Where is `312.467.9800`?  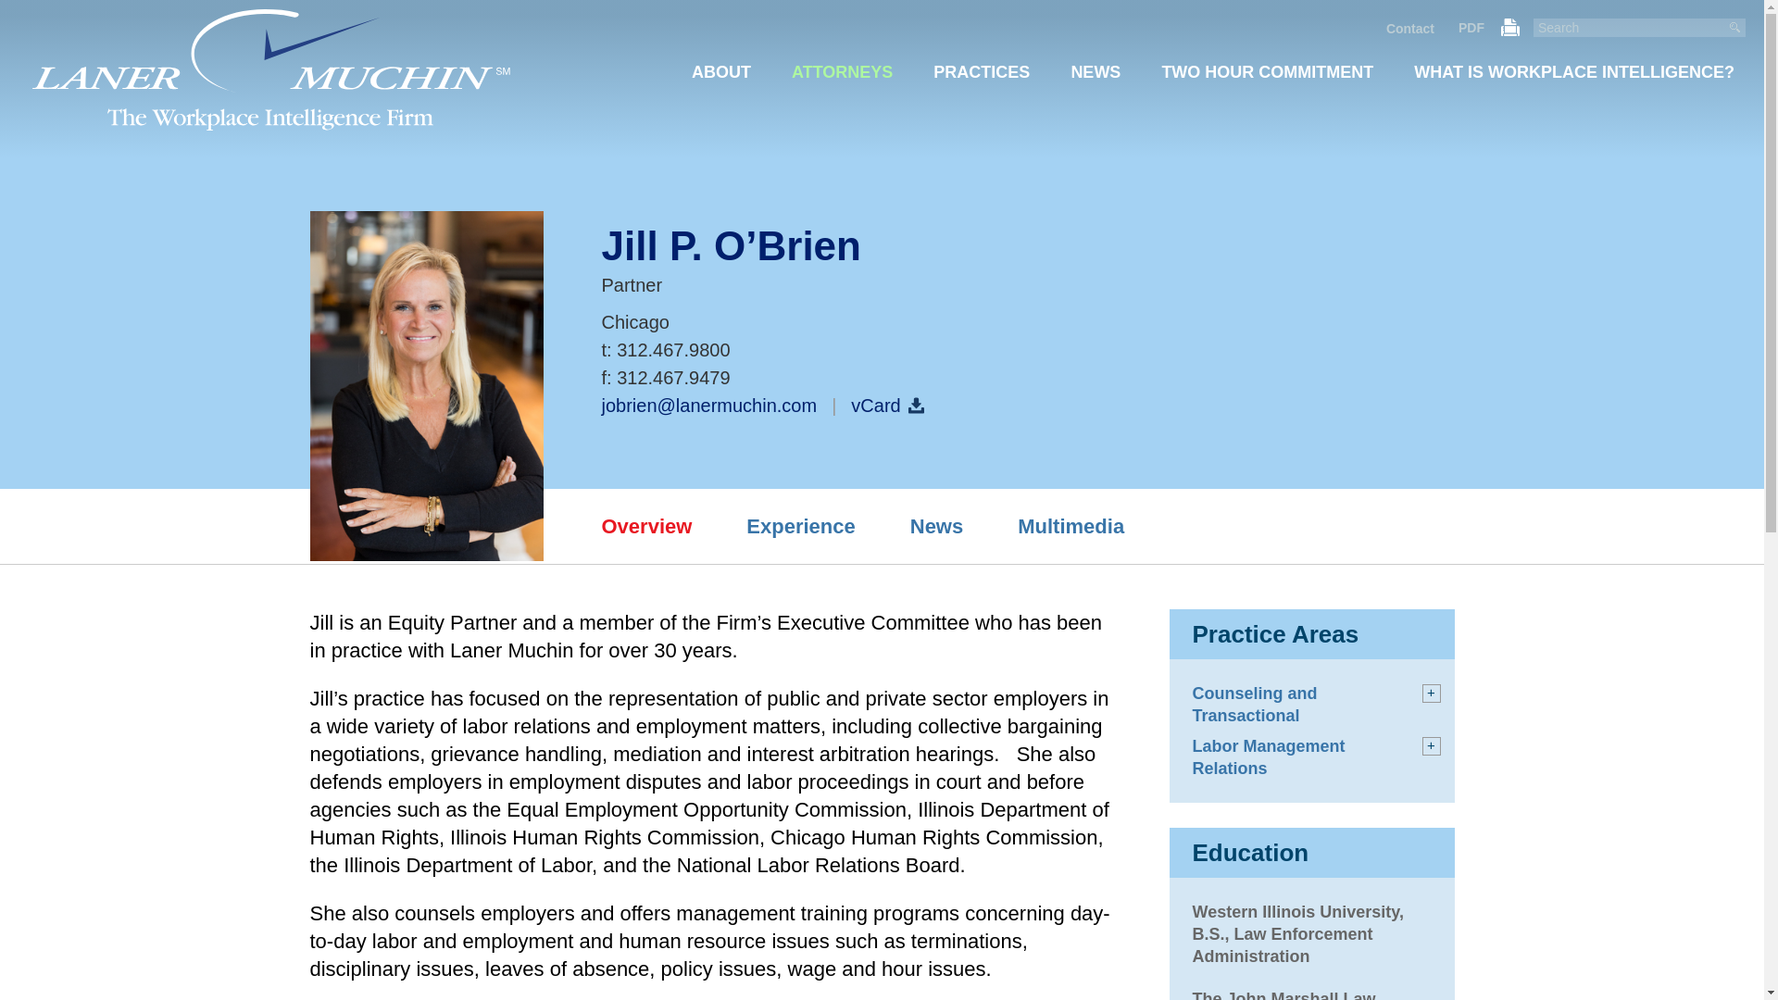 312.467.9800 is located at coordinates (672, 350).